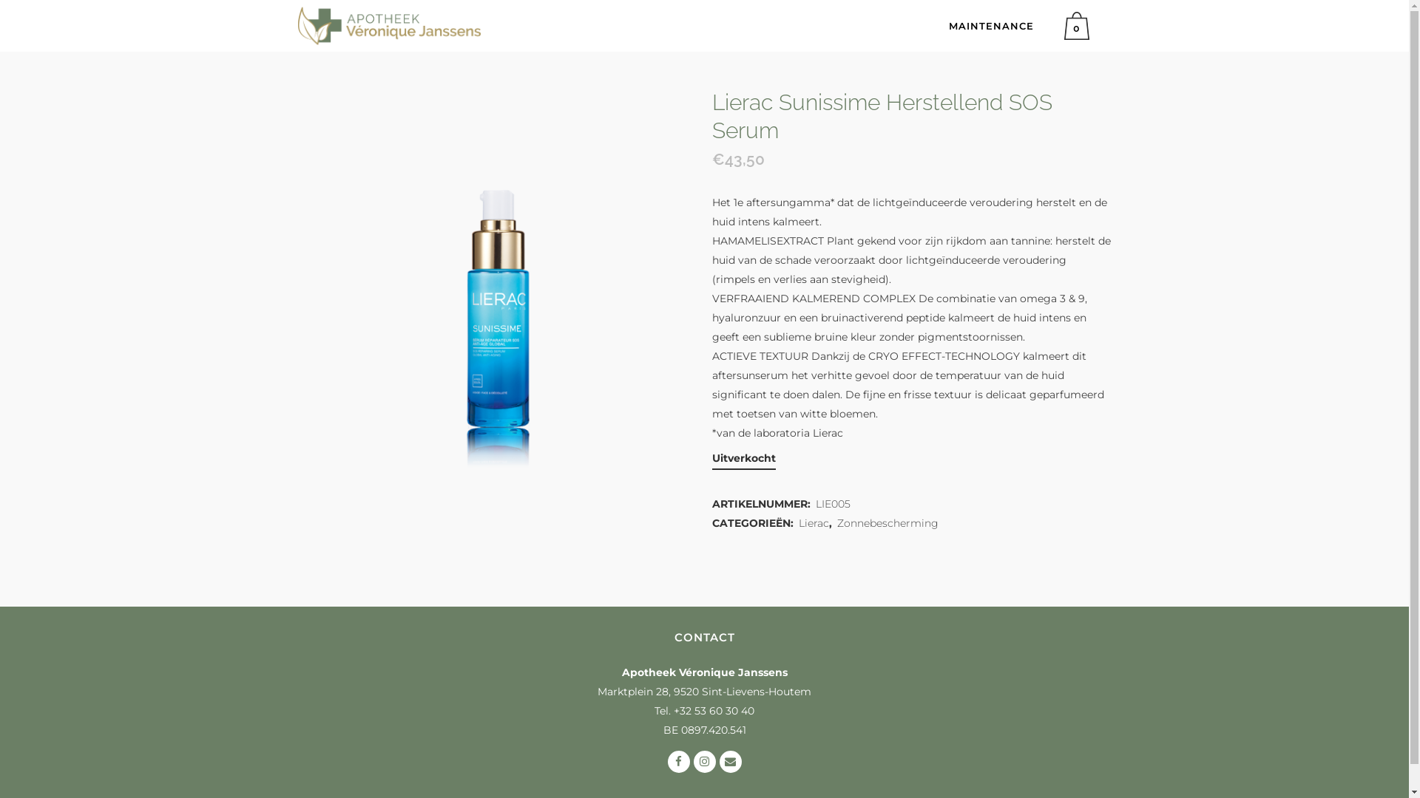 The width and height of the screenshot is (1420, 798). I want to click on LIE005 LIerac Sunissime Herstellend SOS Serum, so click(497, 281).